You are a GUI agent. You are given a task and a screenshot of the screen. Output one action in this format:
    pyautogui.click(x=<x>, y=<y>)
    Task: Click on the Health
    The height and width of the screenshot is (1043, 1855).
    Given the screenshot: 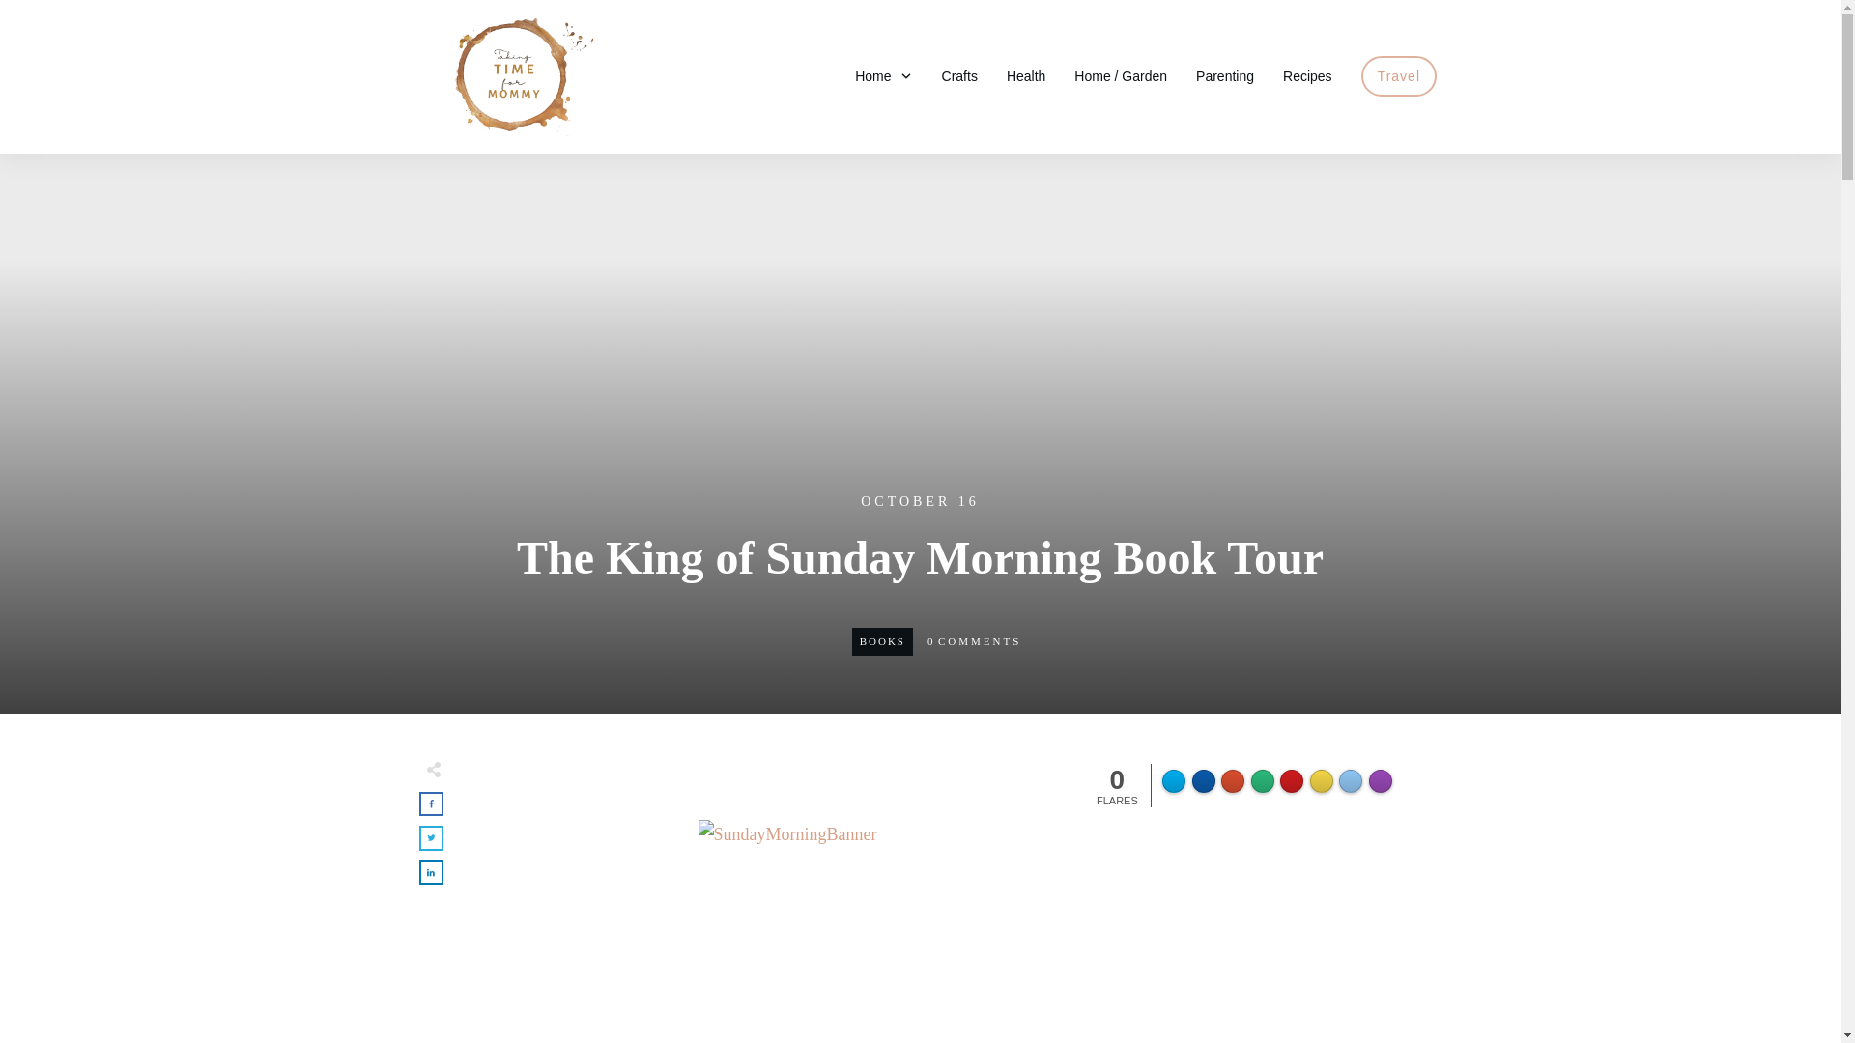 What is the action you would take?
    pyautogui.click(x=1026, y=75)
    